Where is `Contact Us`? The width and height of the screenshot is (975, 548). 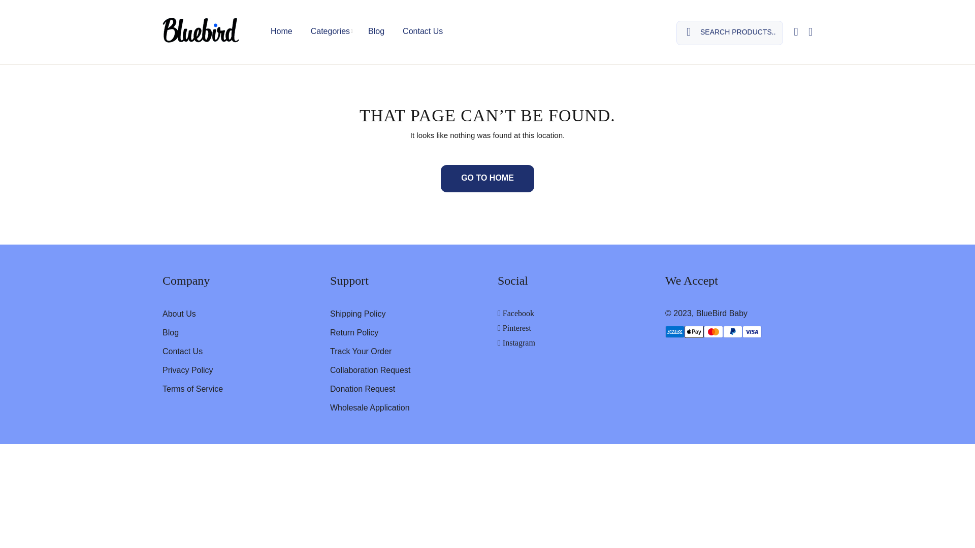
Contact Us is located at coordinates (418, 31).